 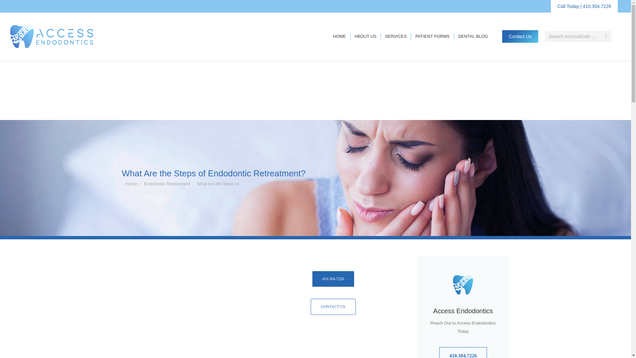 I want to click on SERVICES, so click(x=396, y=36).